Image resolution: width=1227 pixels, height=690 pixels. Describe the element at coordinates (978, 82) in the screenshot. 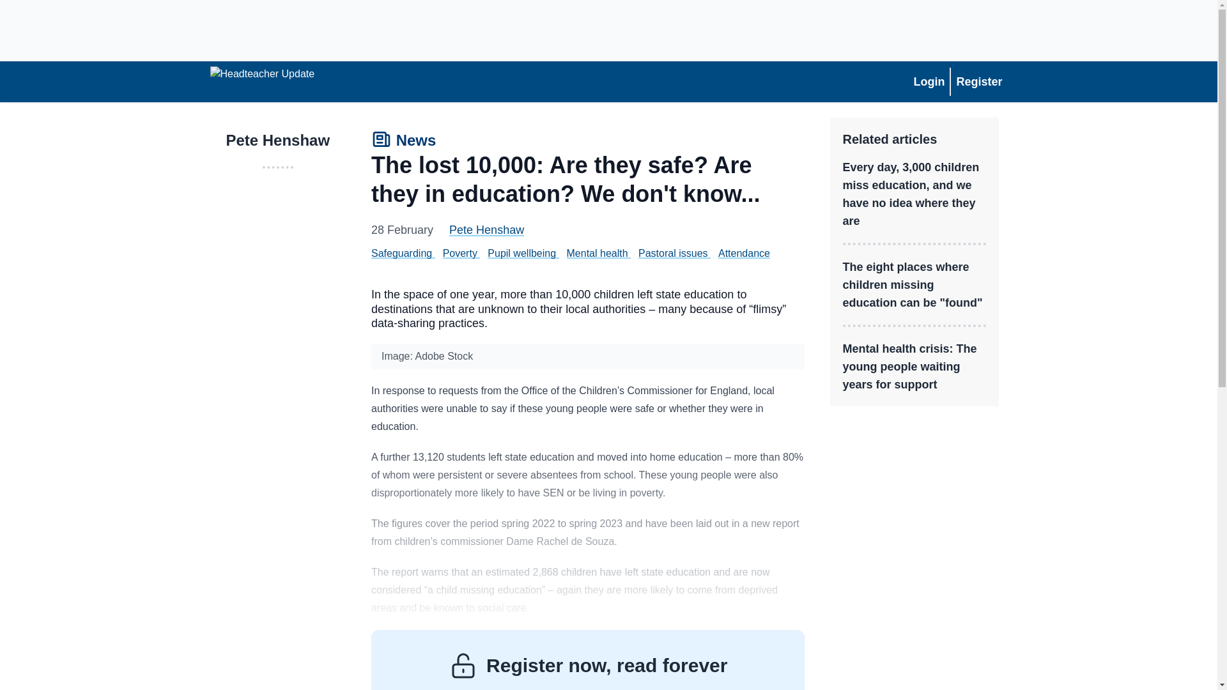

I see `Register` at that location.